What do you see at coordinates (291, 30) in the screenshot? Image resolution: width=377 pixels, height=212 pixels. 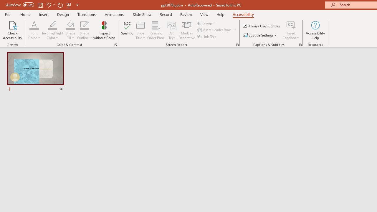 I see `Insert Captions` at bounding box center [291, 30].